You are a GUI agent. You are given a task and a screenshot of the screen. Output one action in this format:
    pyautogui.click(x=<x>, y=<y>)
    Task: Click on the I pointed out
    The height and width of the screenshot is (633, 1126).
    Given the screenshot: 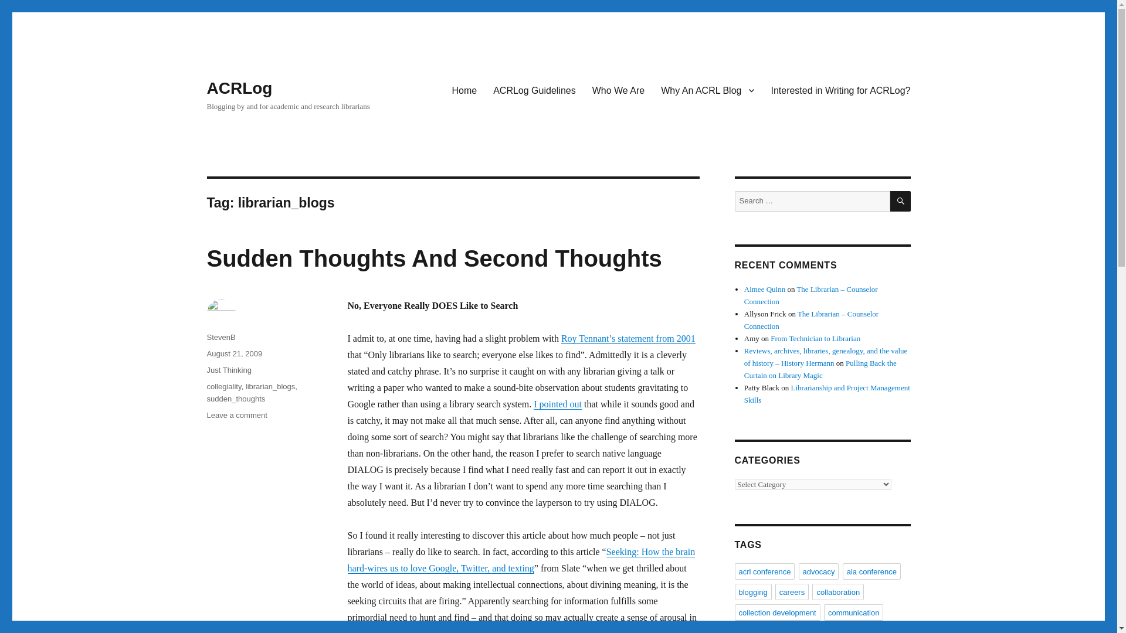 What is the action you would take?
    pyautogui.click(x=236, y=415)
    